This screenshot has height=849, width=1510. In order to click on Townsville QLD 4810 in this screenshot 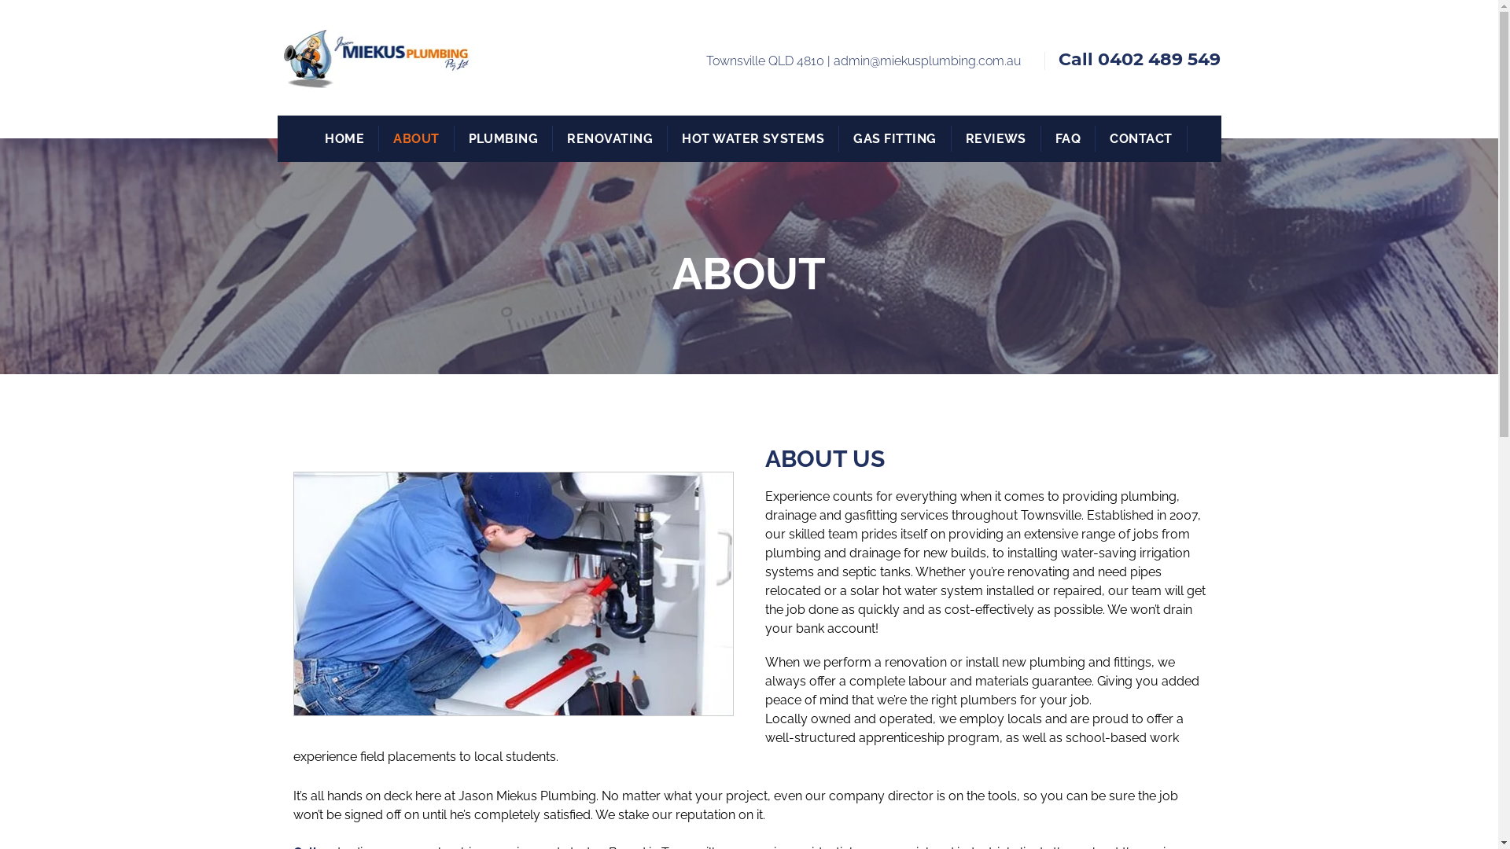, I will do `click(765, 61)`.